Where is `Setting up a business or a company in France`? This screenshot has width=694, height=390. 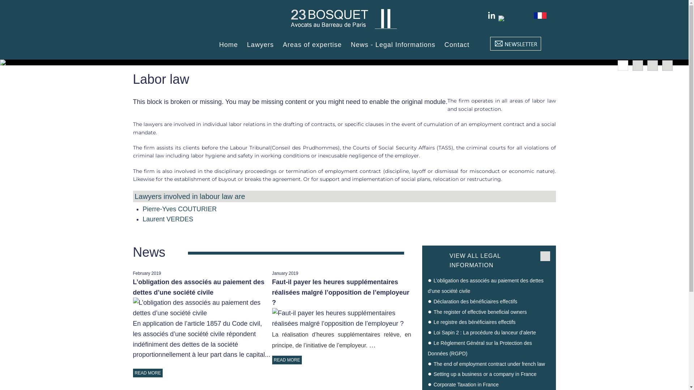 Setting up a business or a company in France is located at coordinates (485, 374).